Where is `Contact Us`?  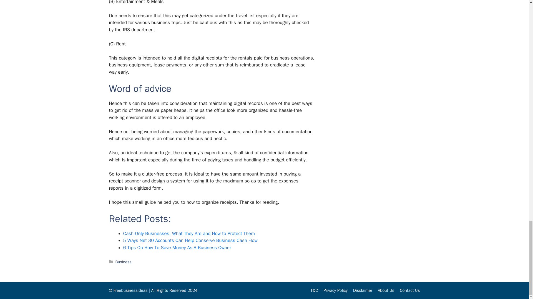
Contact Us is located at coordinates (410, 290).